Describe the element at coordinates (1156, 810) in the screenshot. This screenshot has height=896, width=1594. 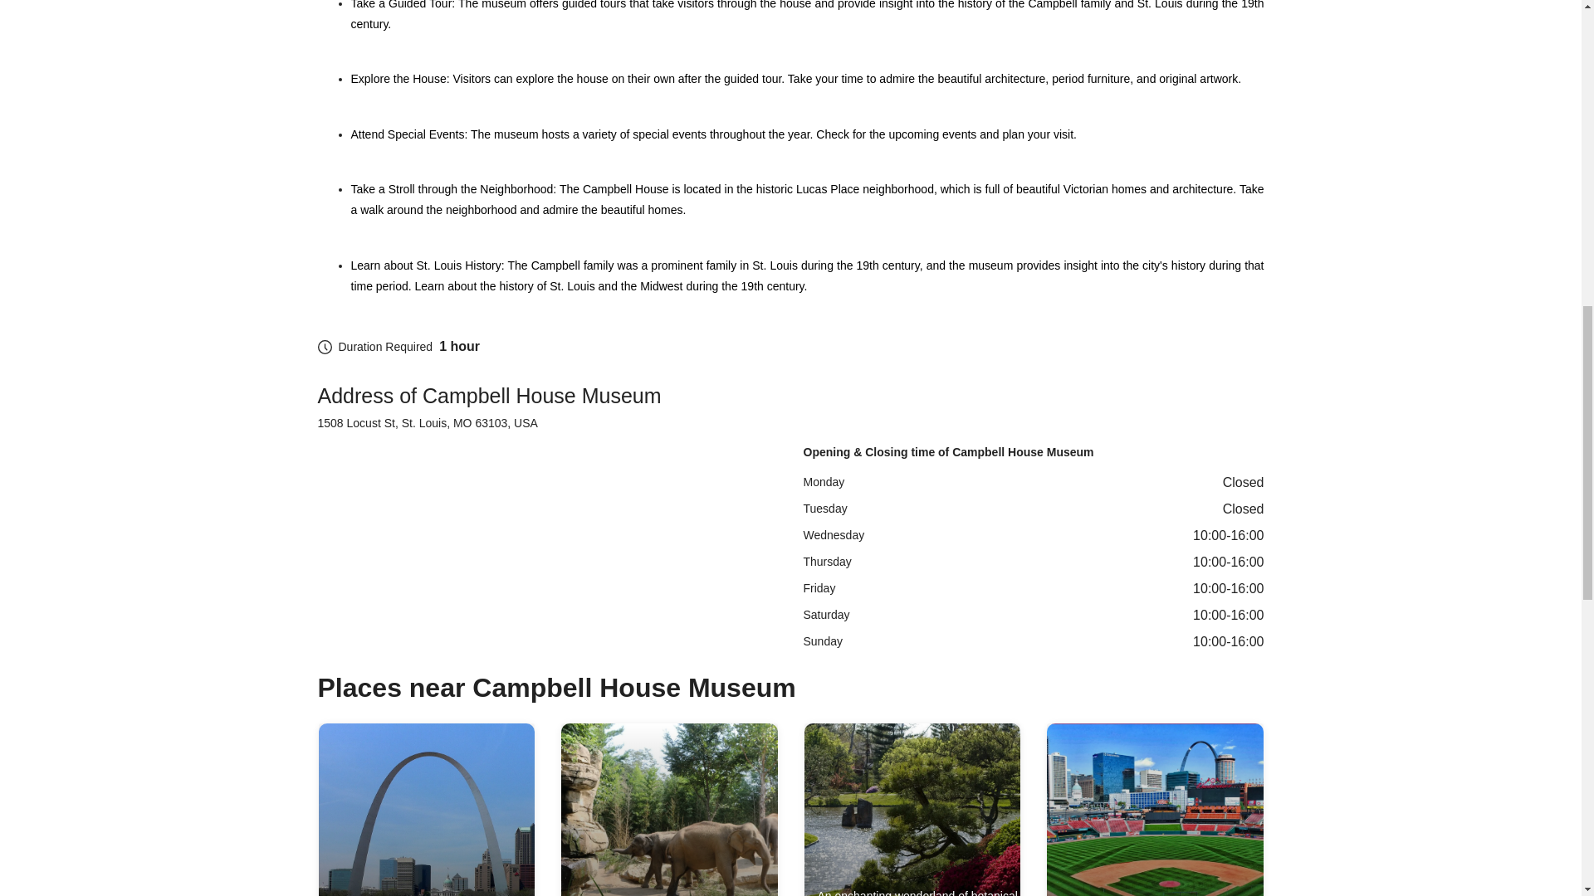
I see `America's favorite pastime.` at that location.